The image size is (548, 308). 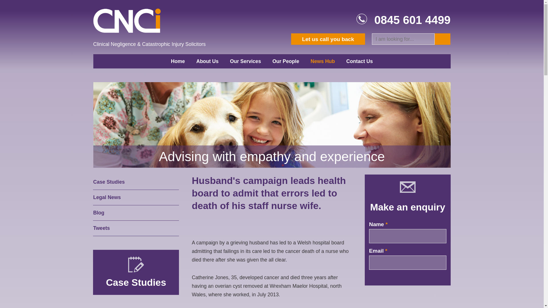 I want to click on 0845 601 4499, so click(x=412, y=20).